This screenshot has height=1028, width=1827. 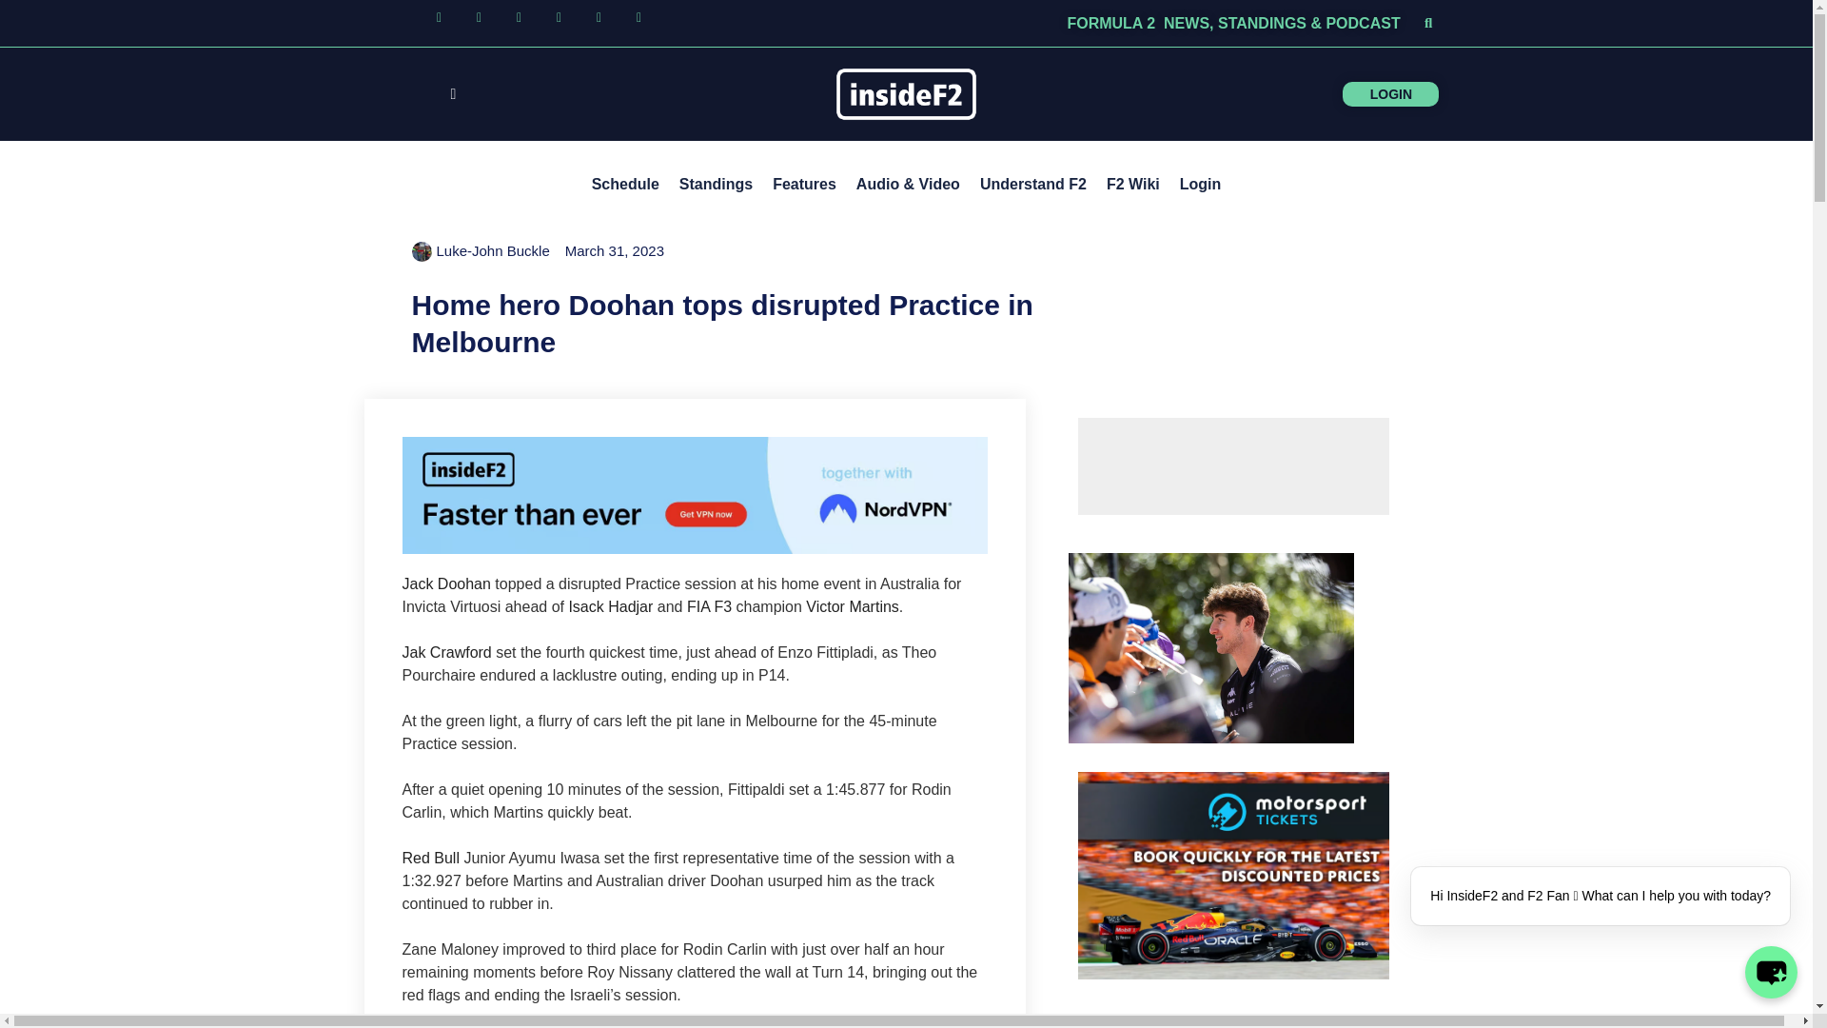 I want to click on Jack Doohan, so click(x=445, y=583).